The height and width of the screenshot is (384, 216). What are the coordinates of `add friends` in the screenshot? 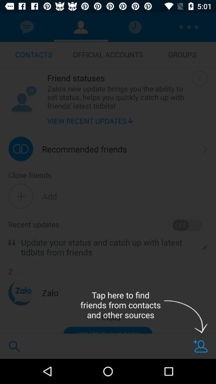 It's located at (200, 346).